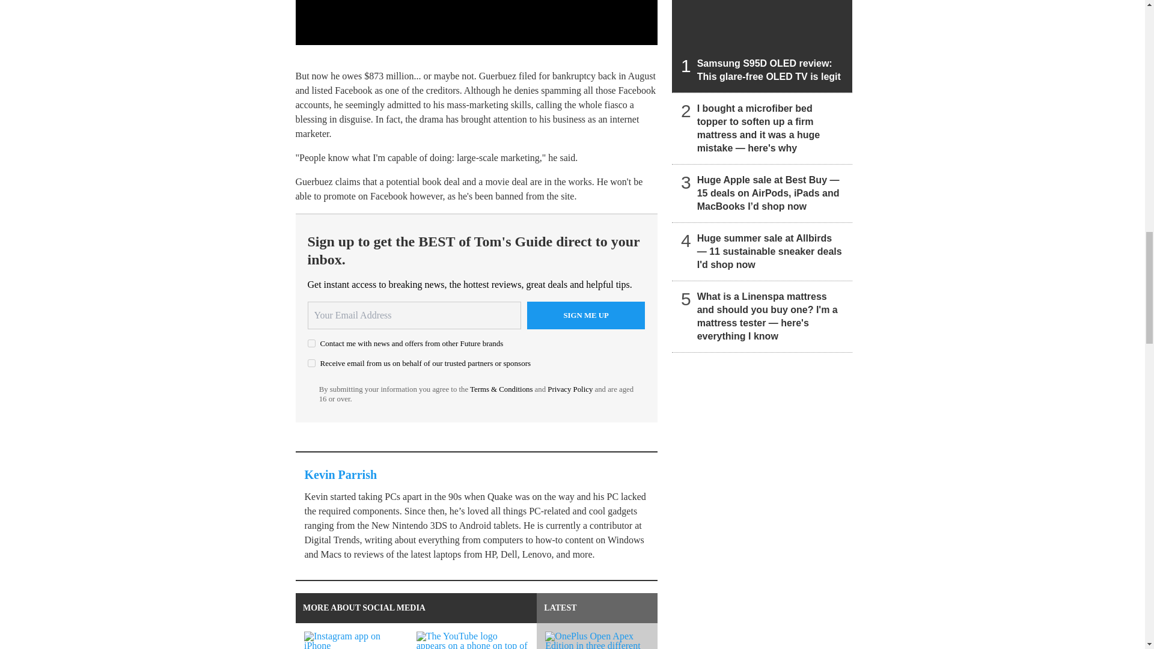  Describe the element at coordinates (586, 315) in the screenshot. I see `Sign me up` at that location.